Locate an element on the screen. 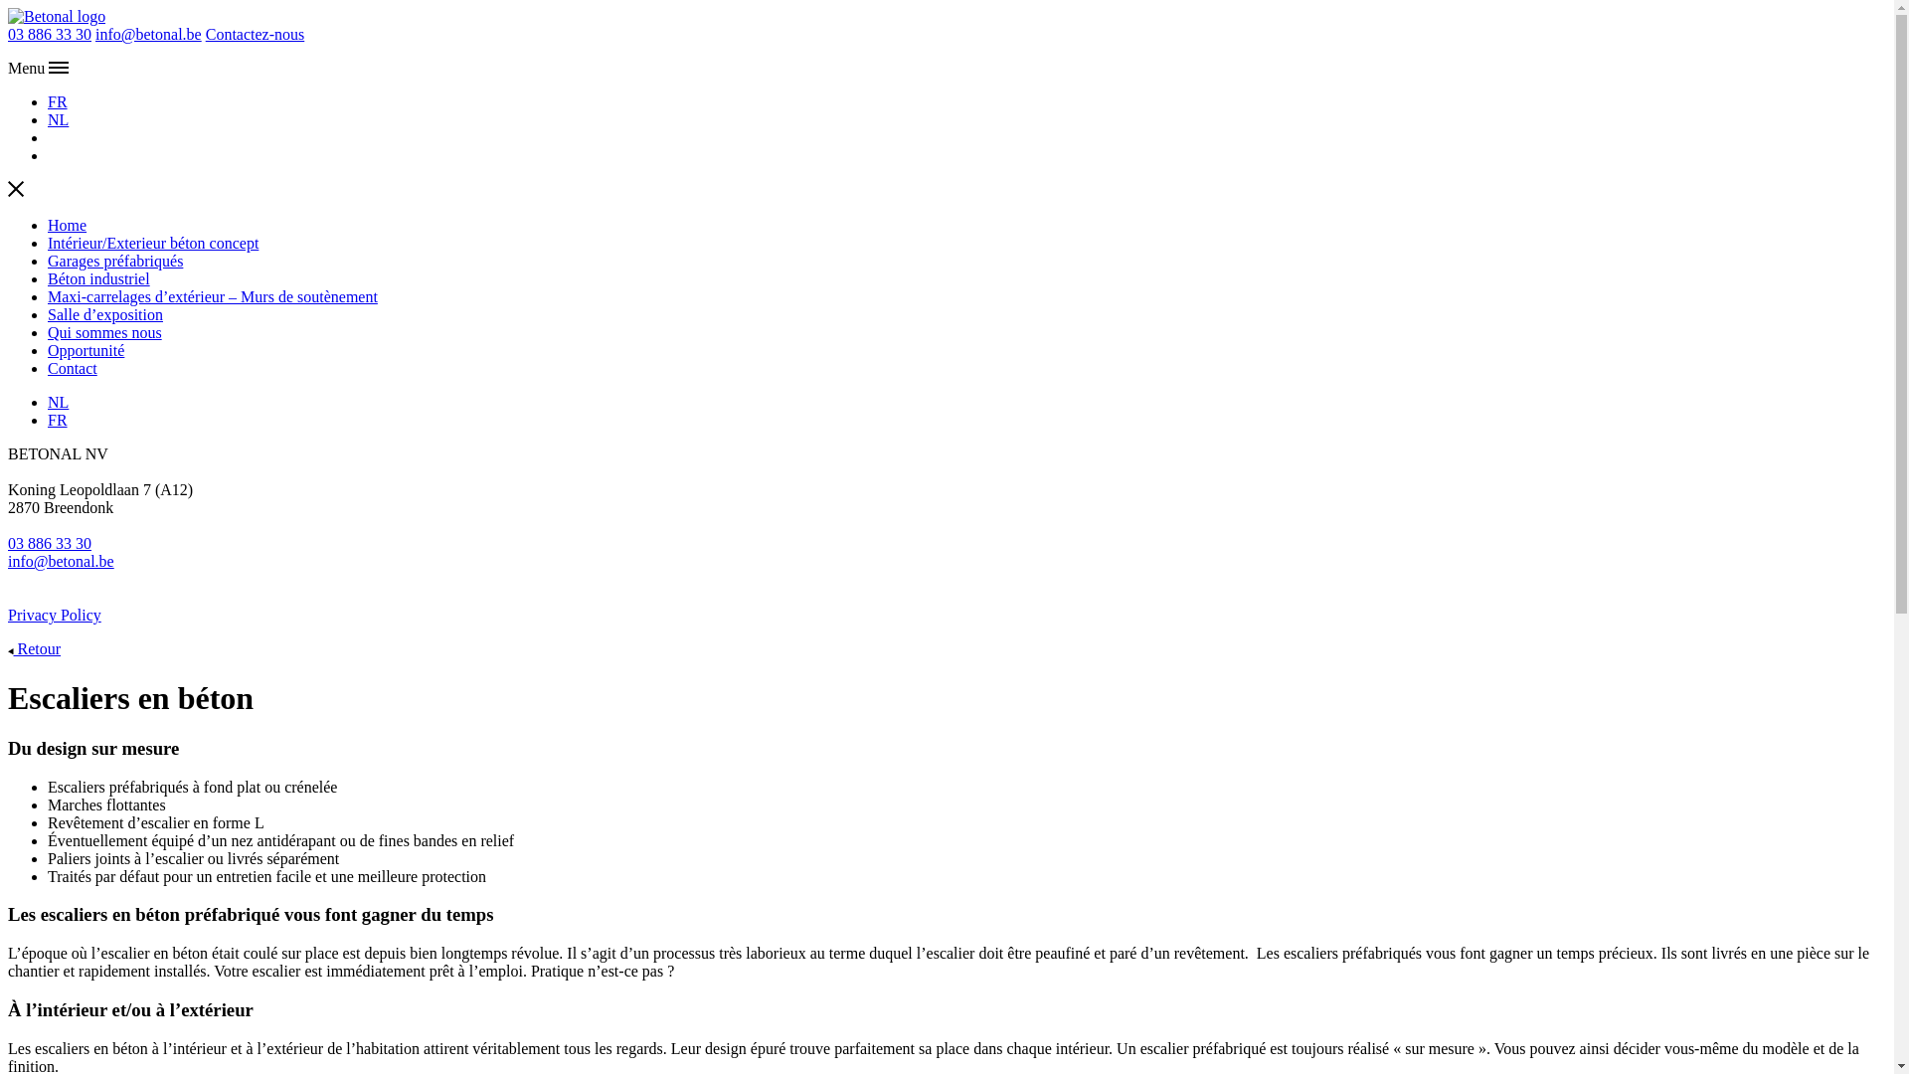 Image resolution: width=1909 pixels, height=1074 pixels. 03 886 33 30 is located at coordinates (50, 543).